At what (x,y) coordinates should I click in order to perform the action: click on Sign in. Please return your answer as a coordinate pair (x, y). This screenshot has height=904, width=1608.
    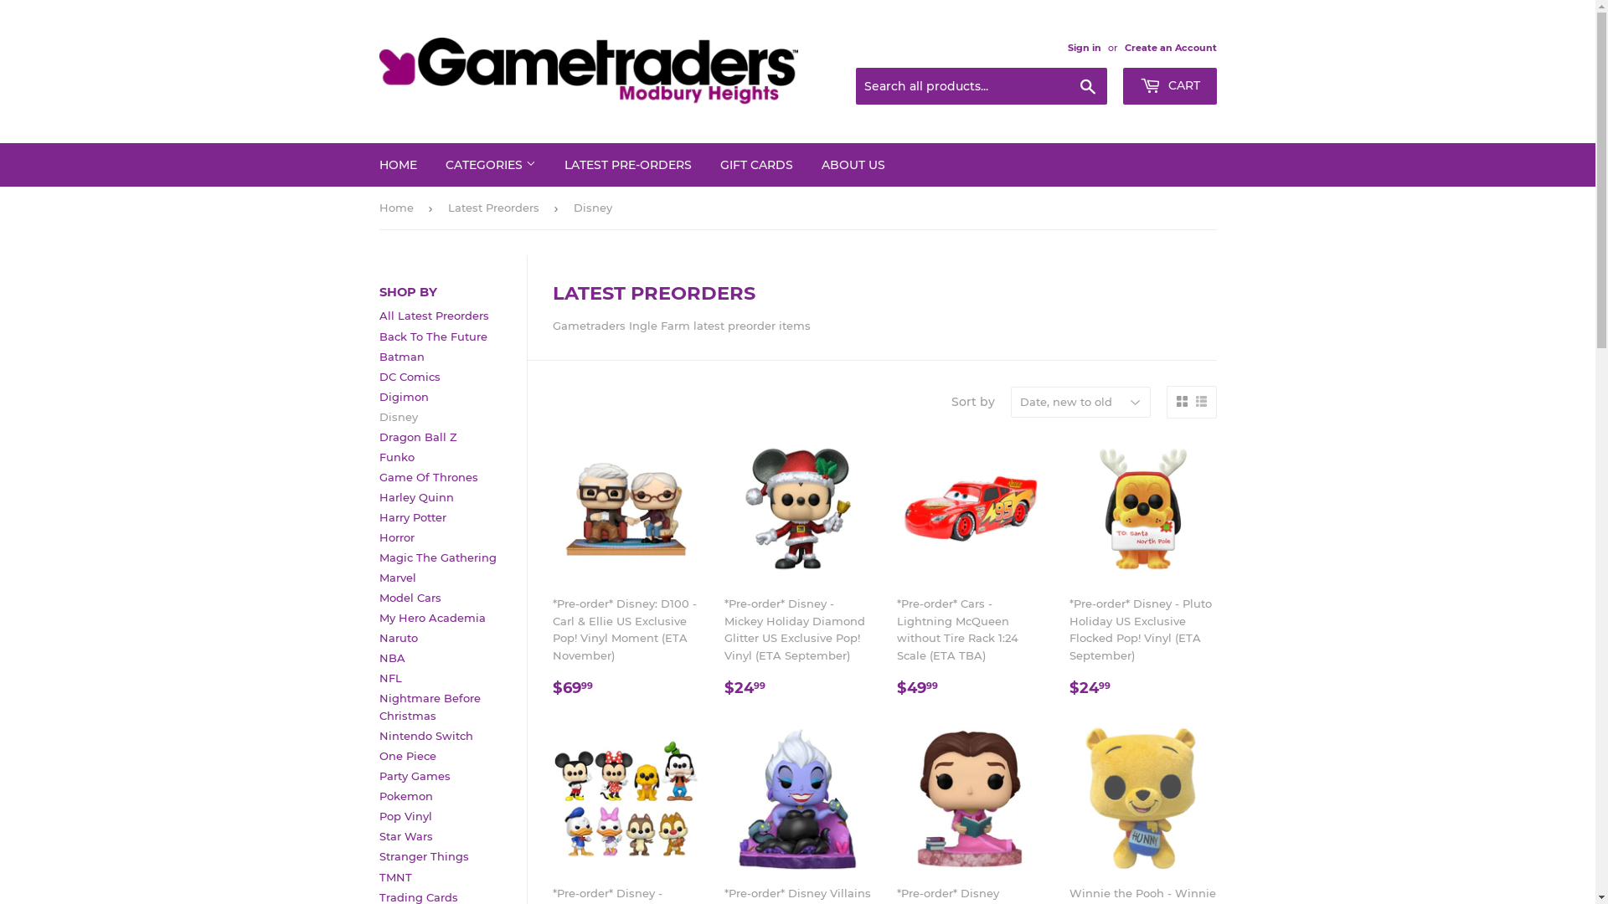
    Looking at the image, I should click on (1084, 48).